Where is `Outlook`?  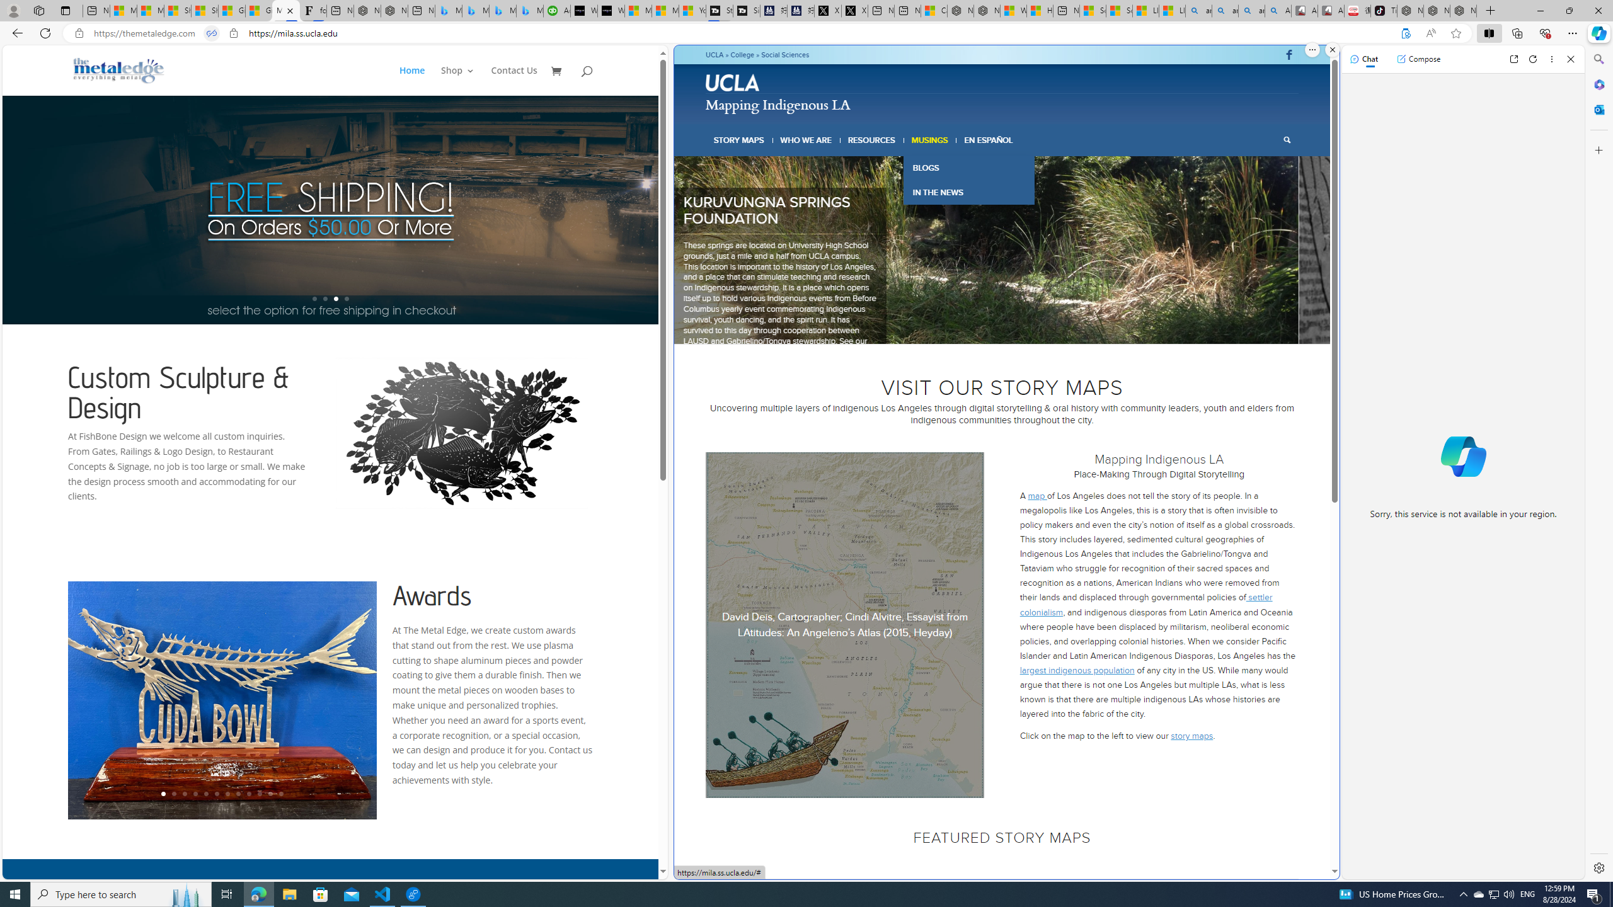 Outlook is located at coordinates (1598, 109).